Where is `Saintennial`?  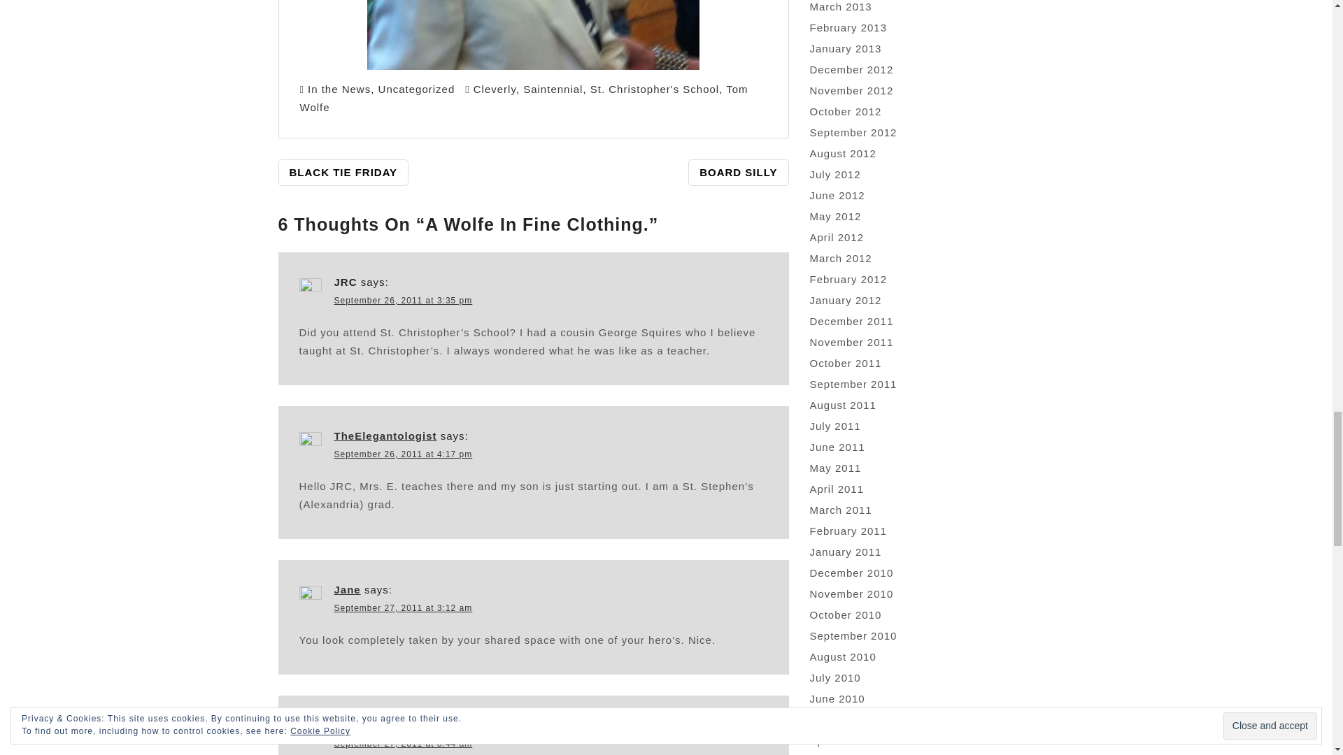
Saintennial is located at coordinates (553, 89).